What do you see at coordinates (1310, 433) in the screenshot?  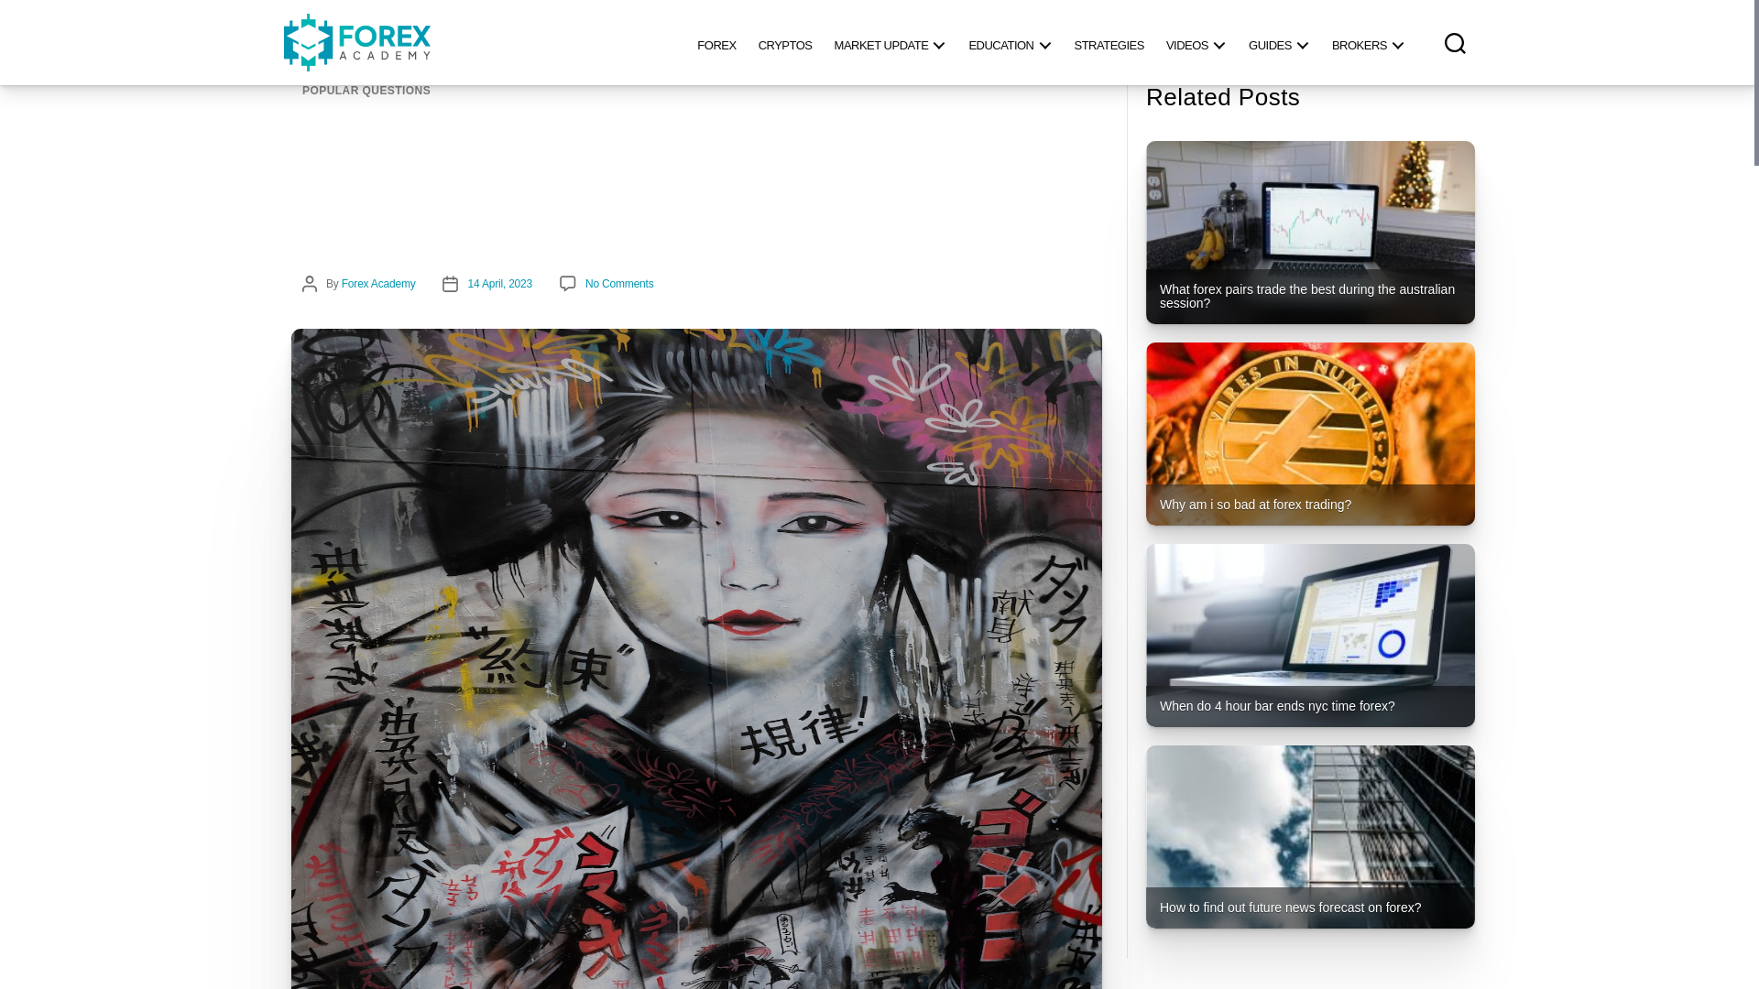 I see `Why am i so bad at forex trading?` at bounding box center [1310, 433].